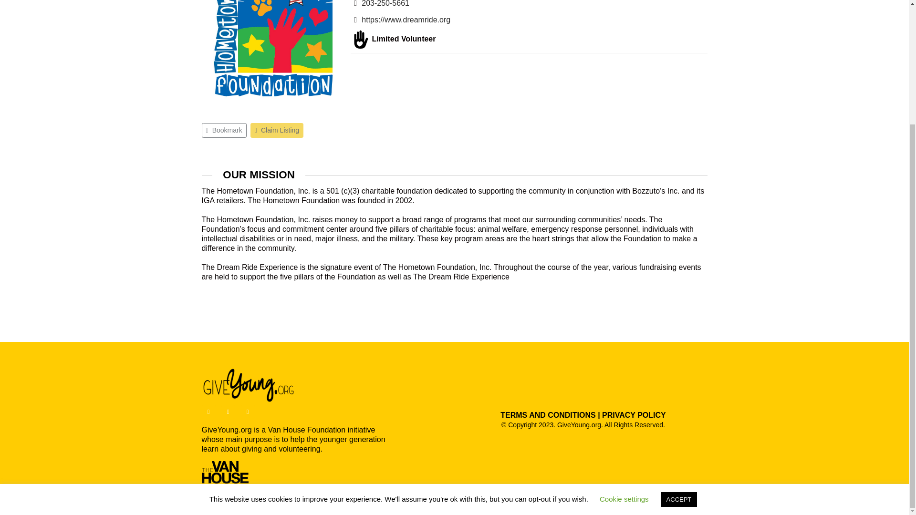  I want to click on Youtube, so click(228, 412).